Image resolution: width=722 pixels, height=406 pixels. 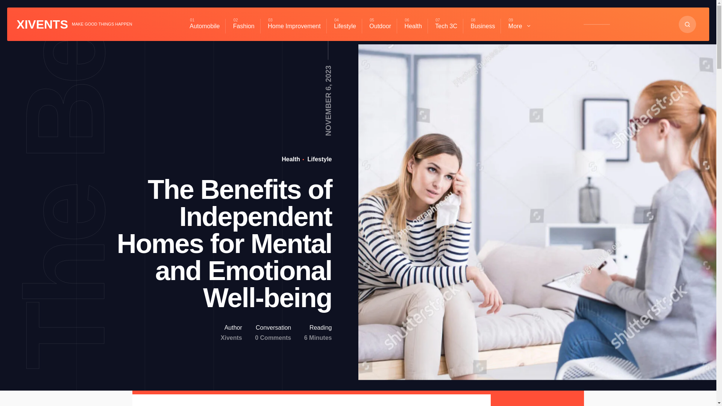 What do you see at coordinates (482, 26) in the screenshot?
I see `Business` at bounding box center [482, 26].